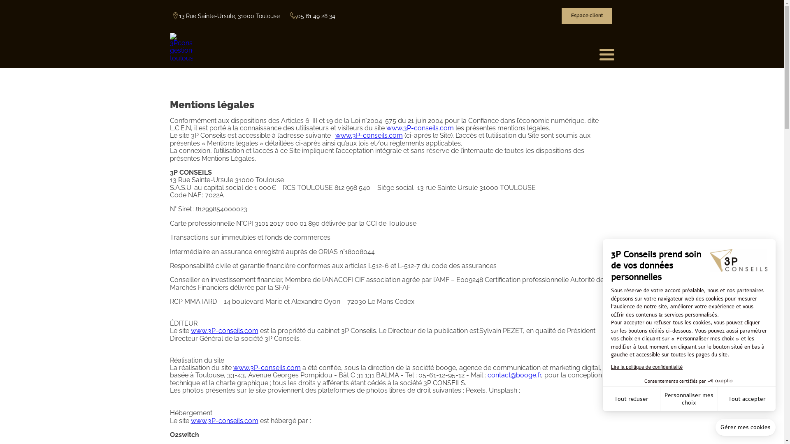  What do you see at coordinates (747, 399) in the screenshot?
I see `Tout accepter` at bounding box center [747, 399].